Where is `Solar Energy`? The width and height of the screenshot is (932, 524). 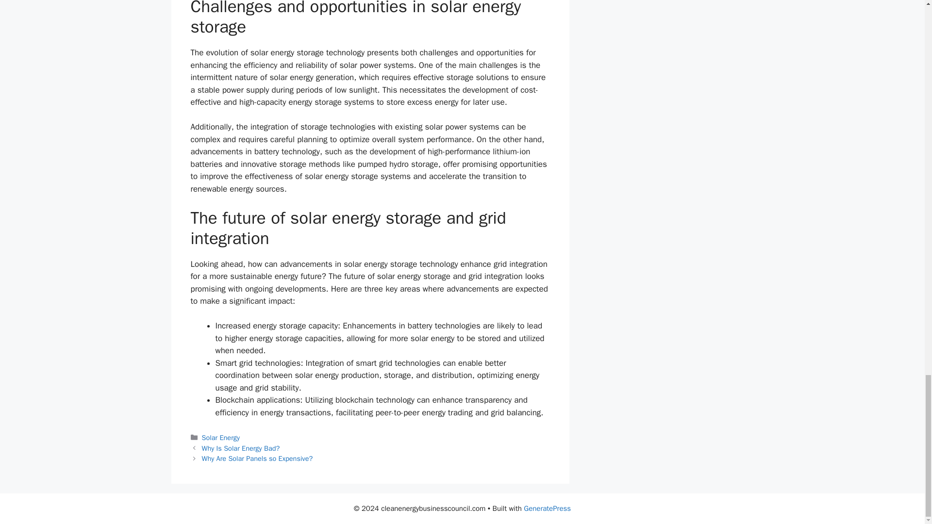 Solar Energy is located at coordinates (220, 438).